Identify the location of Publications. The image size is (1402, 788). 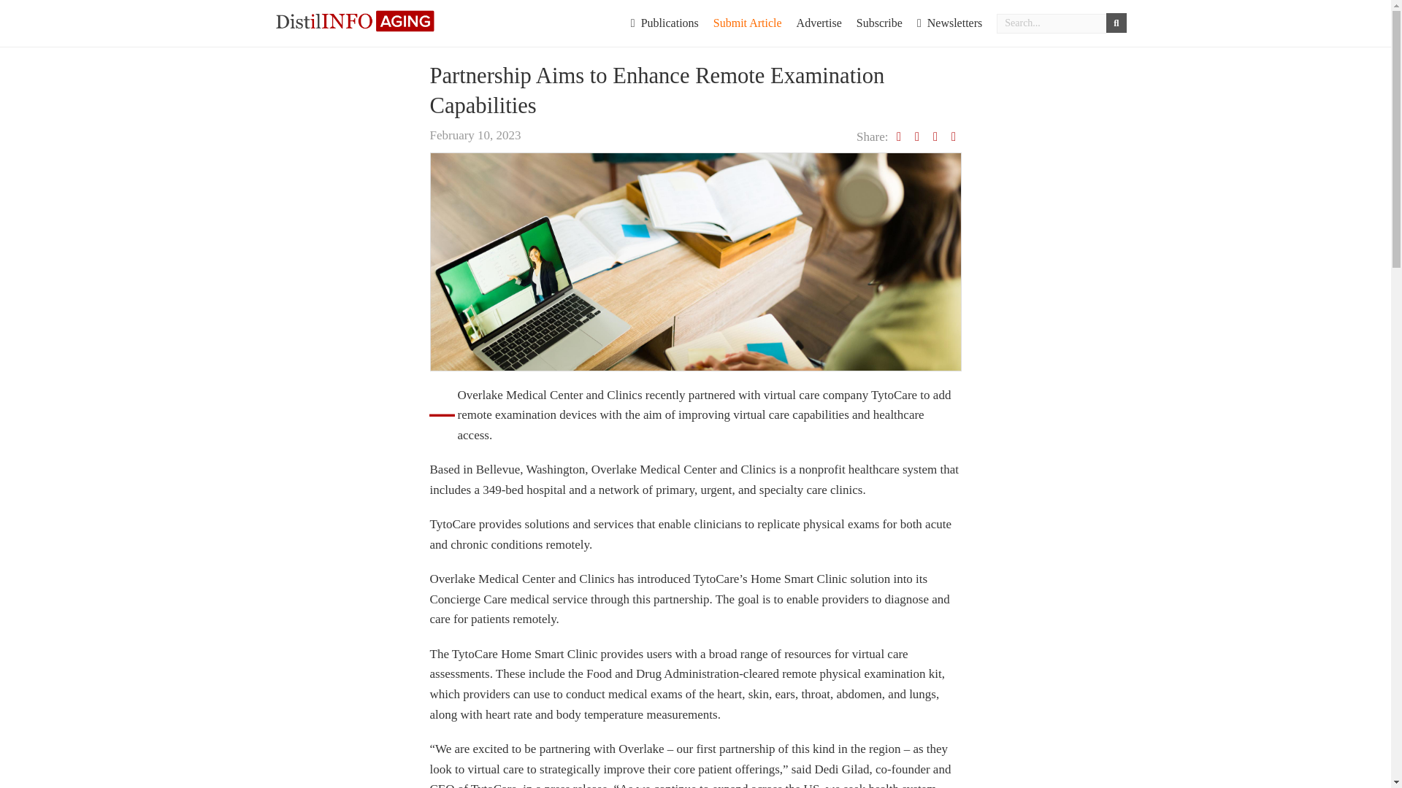
(664, 23).